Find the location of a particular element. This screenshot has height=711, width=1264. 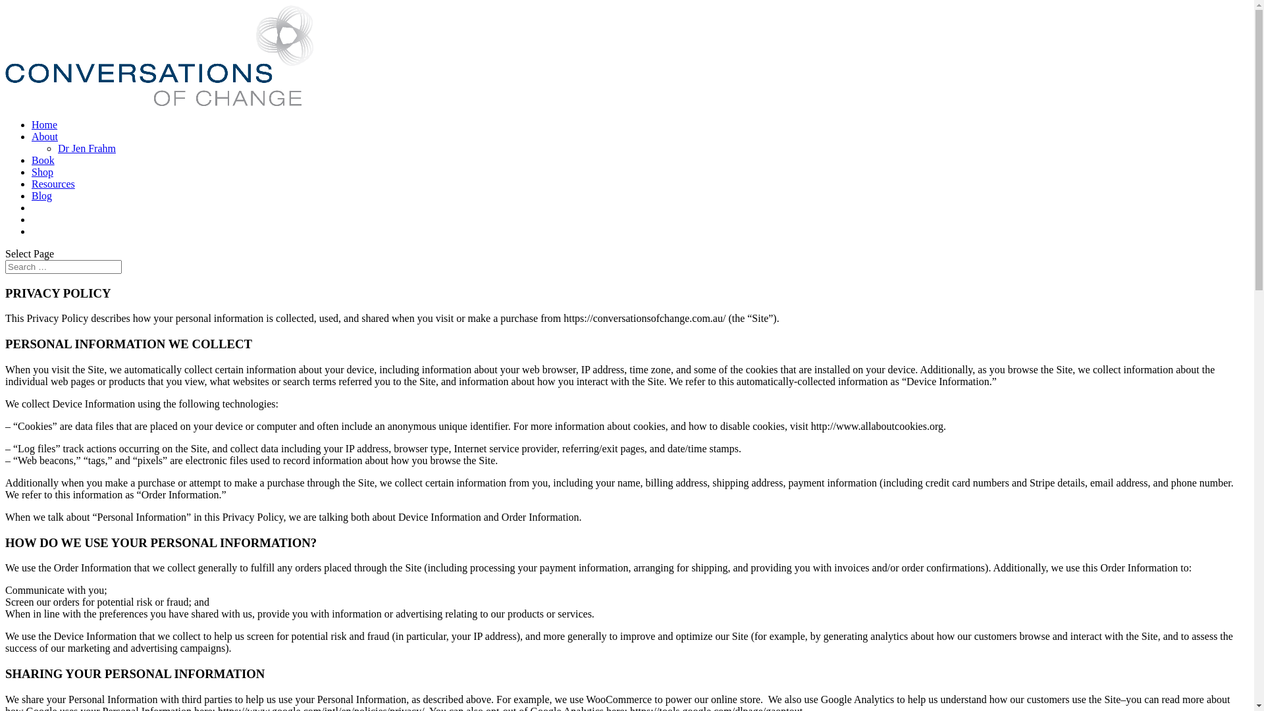

Blog is located at coordinates (42, 196).